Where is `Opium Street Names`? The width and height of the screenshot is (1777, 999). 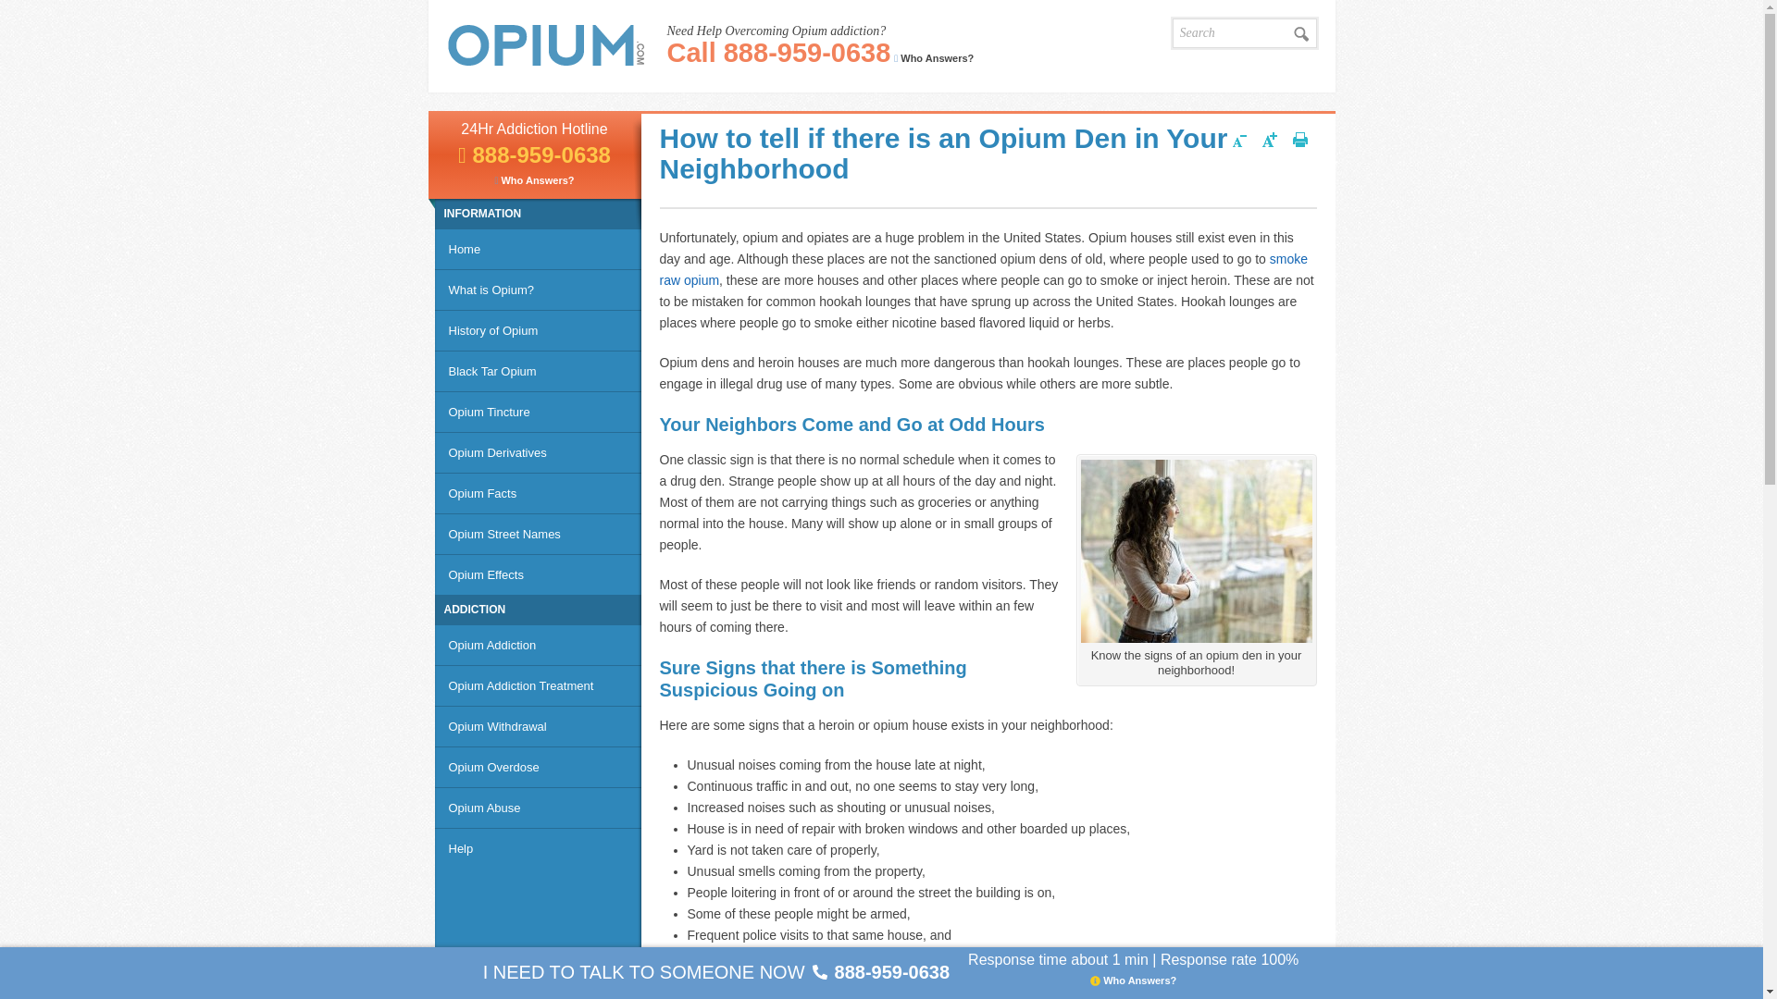
Opium Street Names is located at coordinates (539, 535).